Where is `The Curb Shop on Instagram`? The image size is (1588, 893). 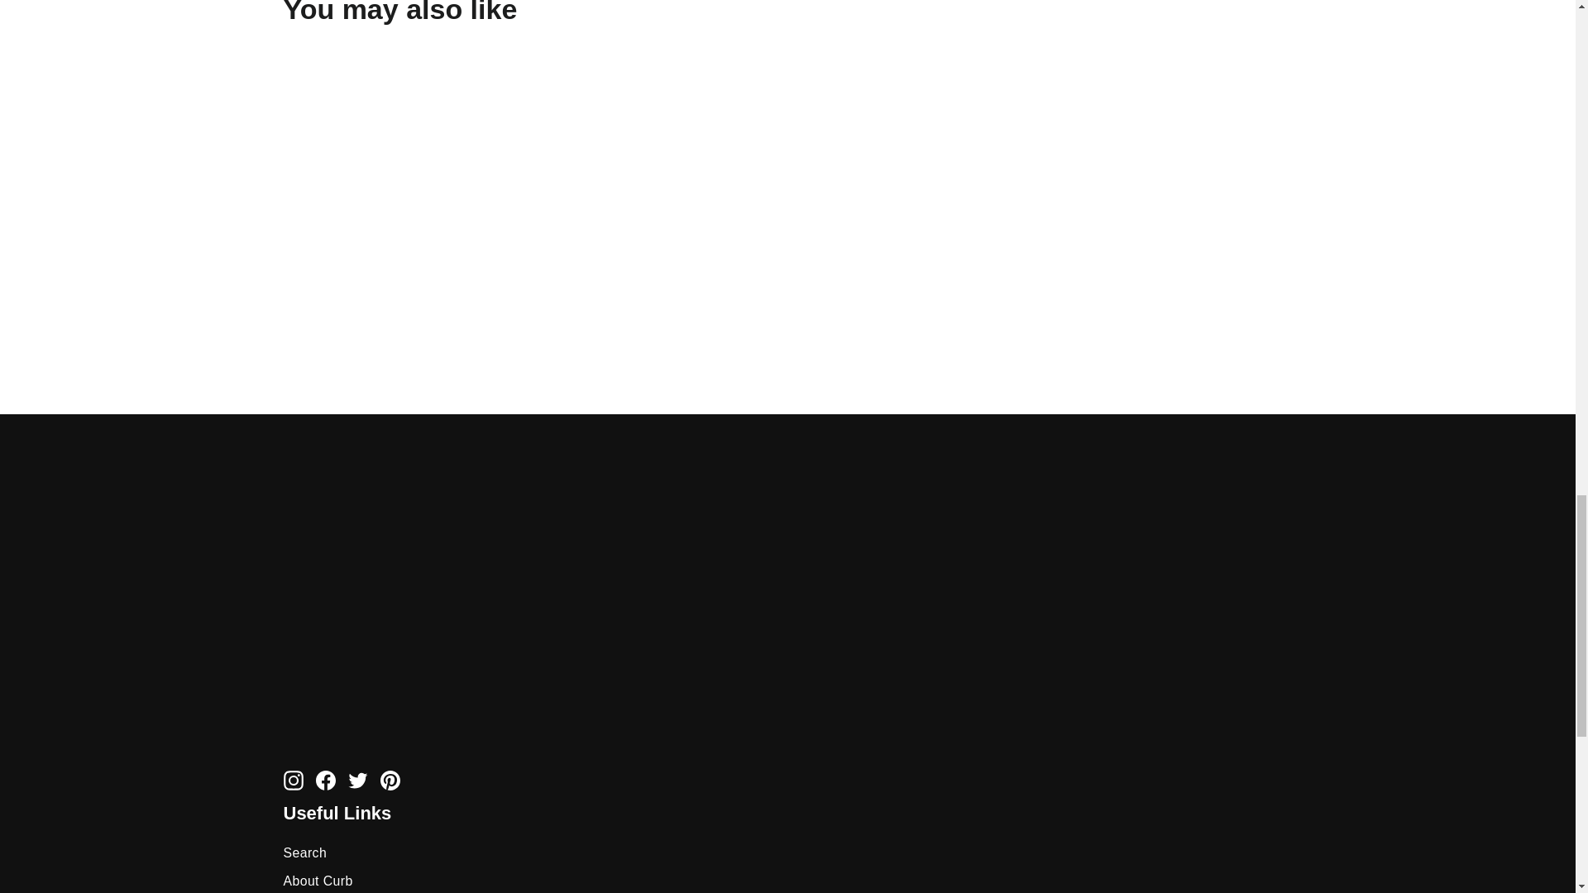
The Curb Shop on Instagram is located at coordinates (293, 779).